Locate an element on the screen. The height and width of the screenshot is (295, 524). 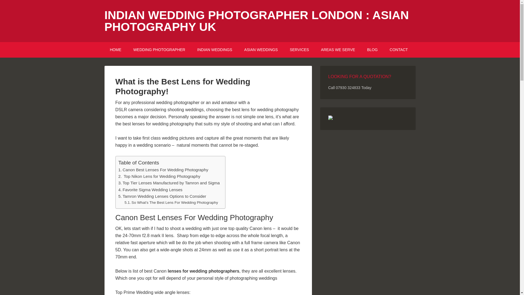
ASIAN WEDDINGS is located at coordinates (261, 50).